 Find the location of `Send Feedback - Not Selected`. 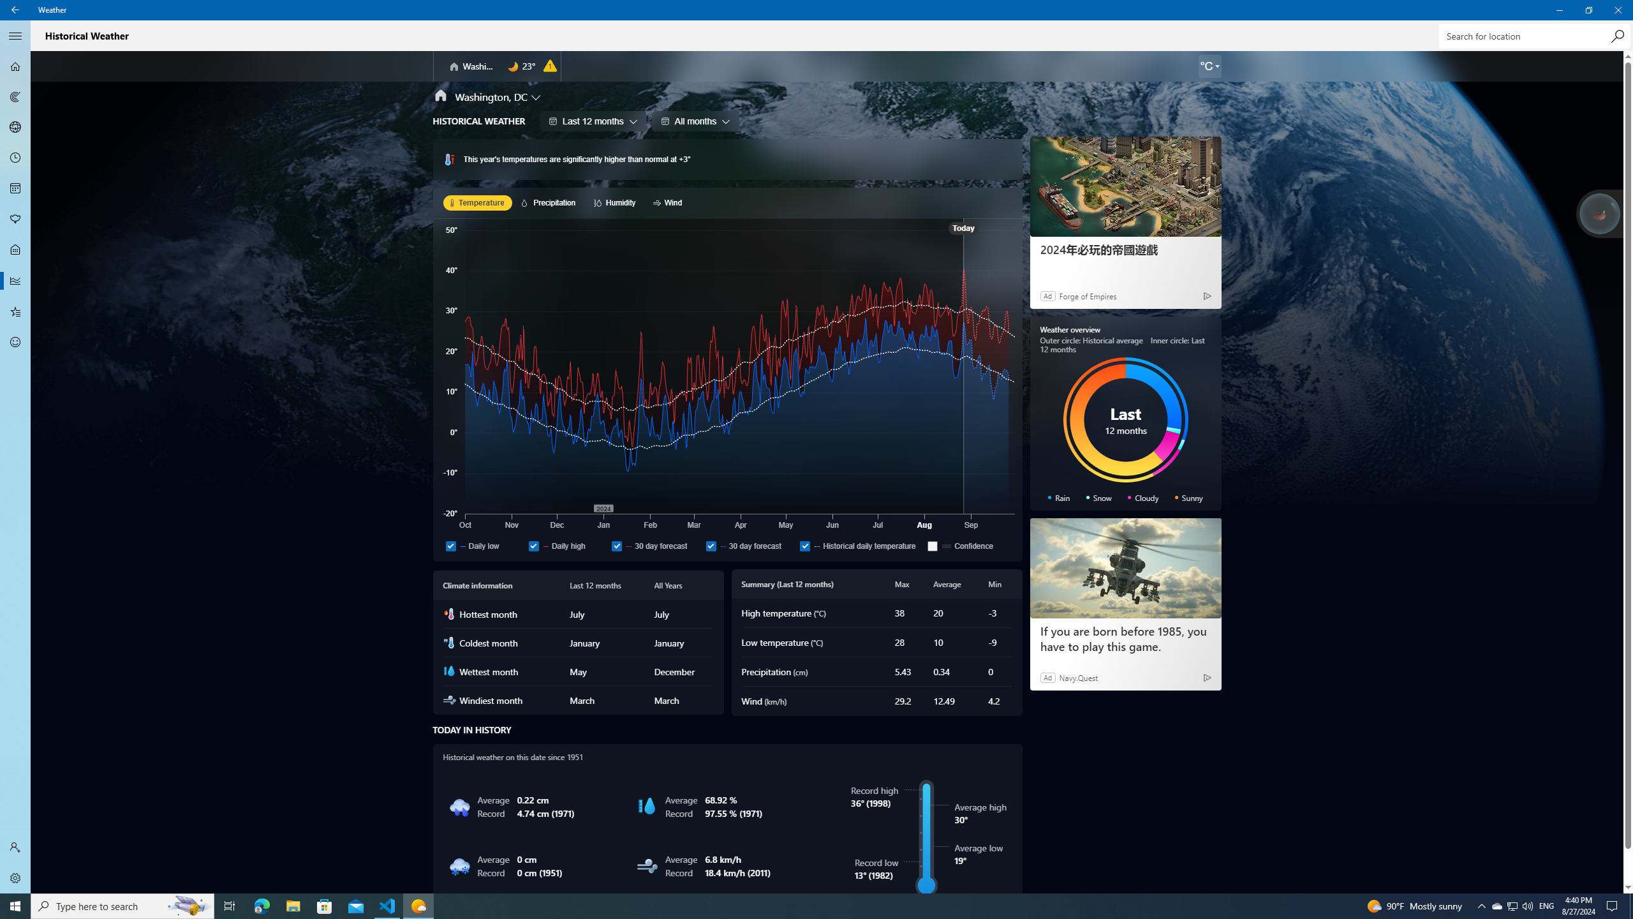

Send Feedback - Not Selected is located at coordinates (1588, 10).